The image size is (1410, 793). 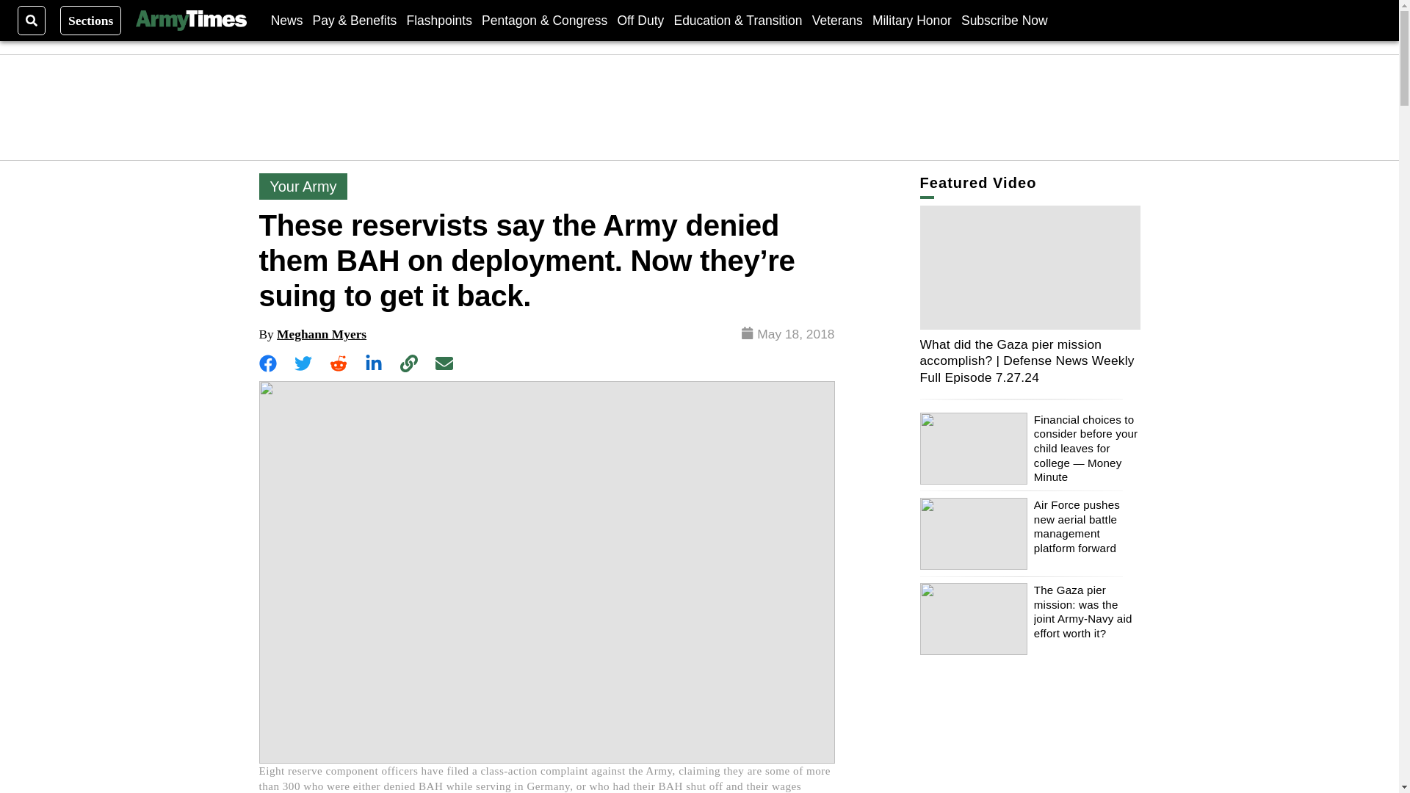 I want to click on Flashpoints, so click(x=439, y=20).